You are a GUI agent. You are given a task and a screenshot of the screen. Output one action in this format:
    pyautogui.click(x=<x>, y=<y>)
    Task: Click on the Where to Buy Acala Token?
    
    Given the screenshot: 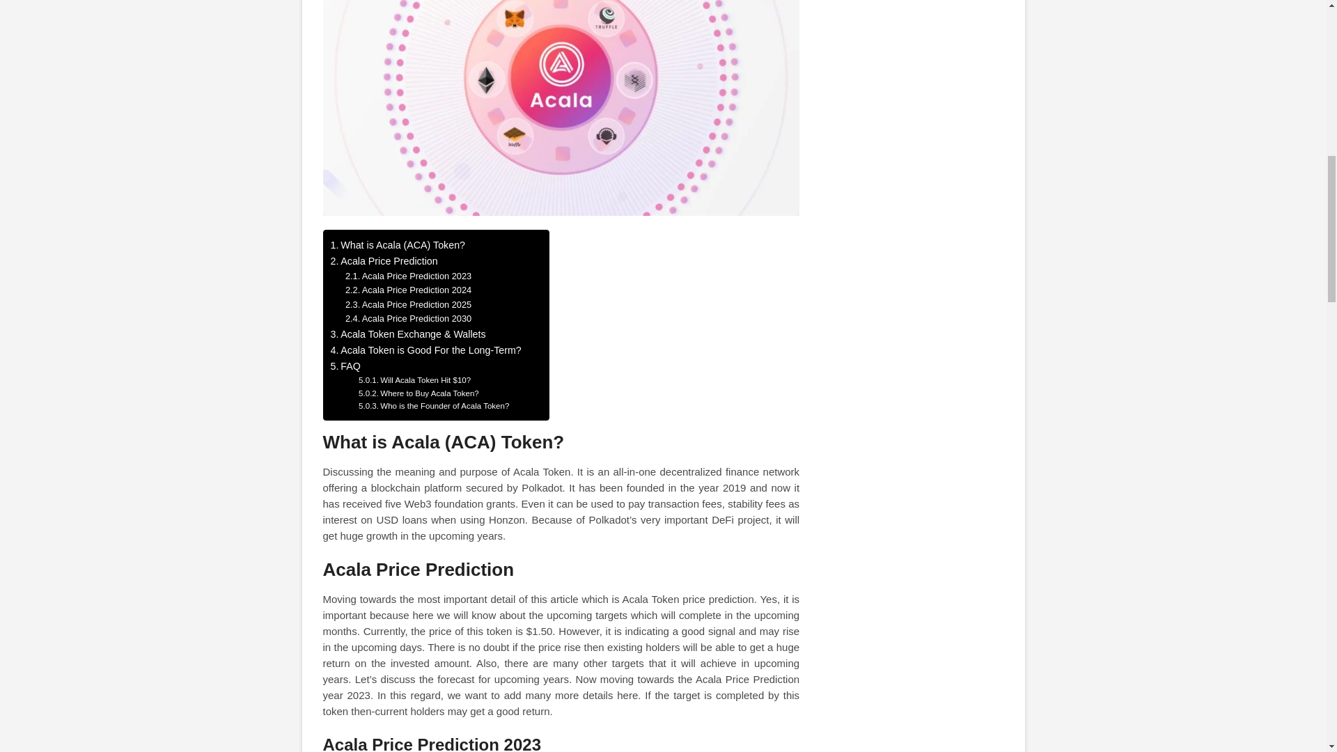 What is the action you would take?
    pyautogui.click(x=418, y=393)
    